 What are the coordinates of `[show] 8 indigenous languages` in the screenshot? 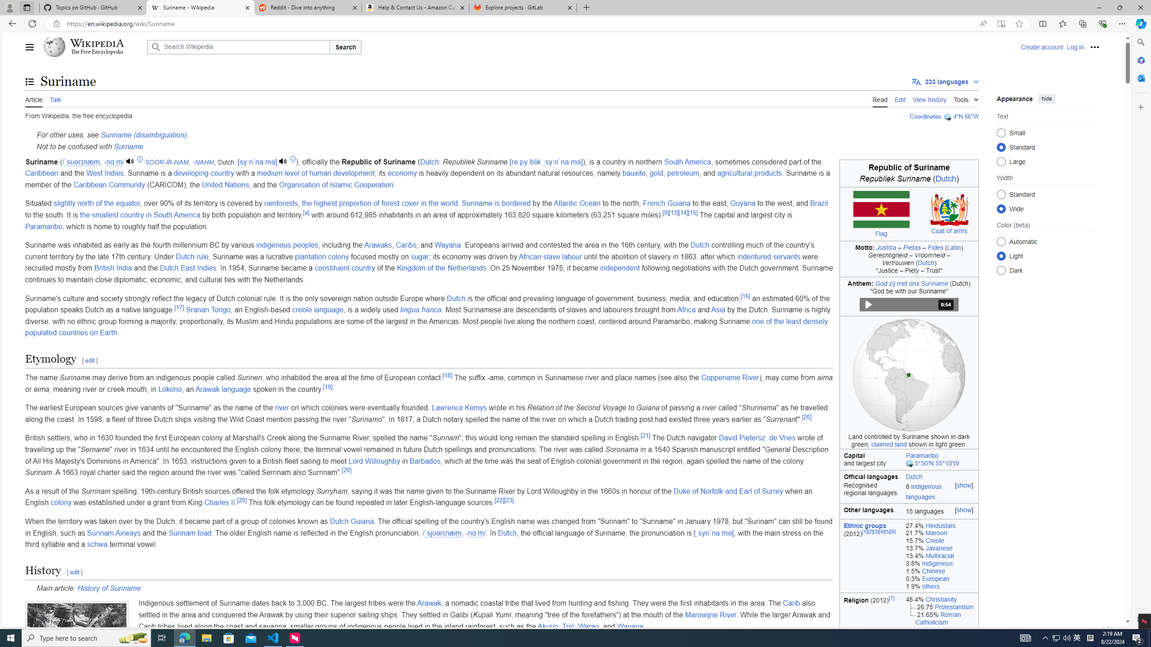 It's located at (941, 492).